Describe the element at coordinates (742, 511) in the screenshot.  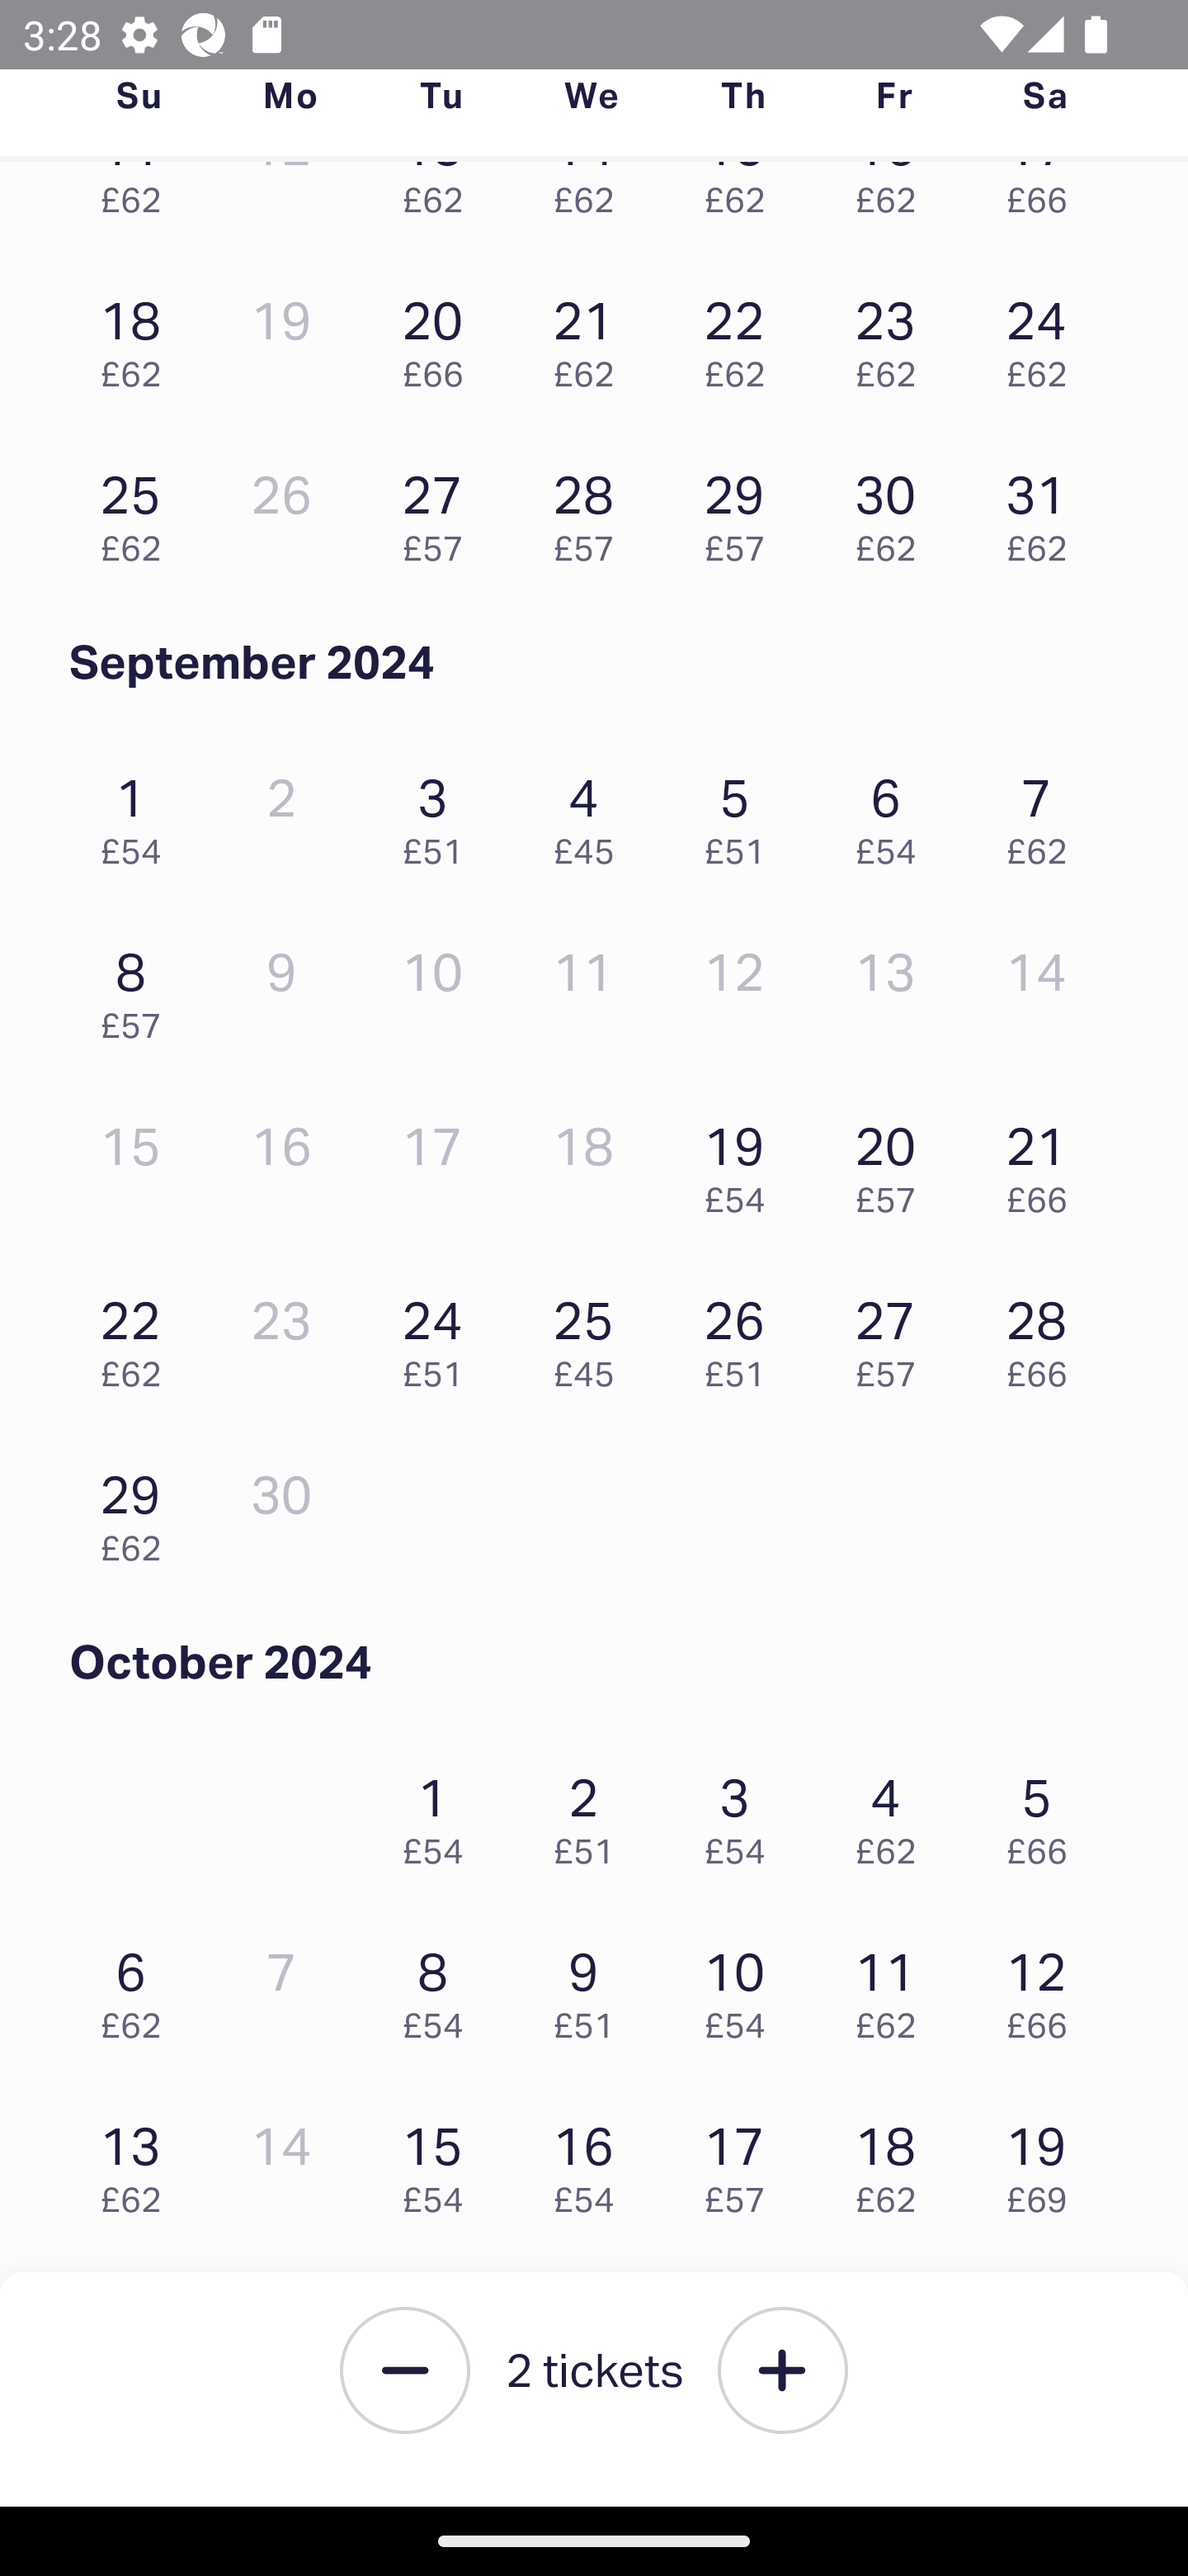
I see `29 £57` at that location.